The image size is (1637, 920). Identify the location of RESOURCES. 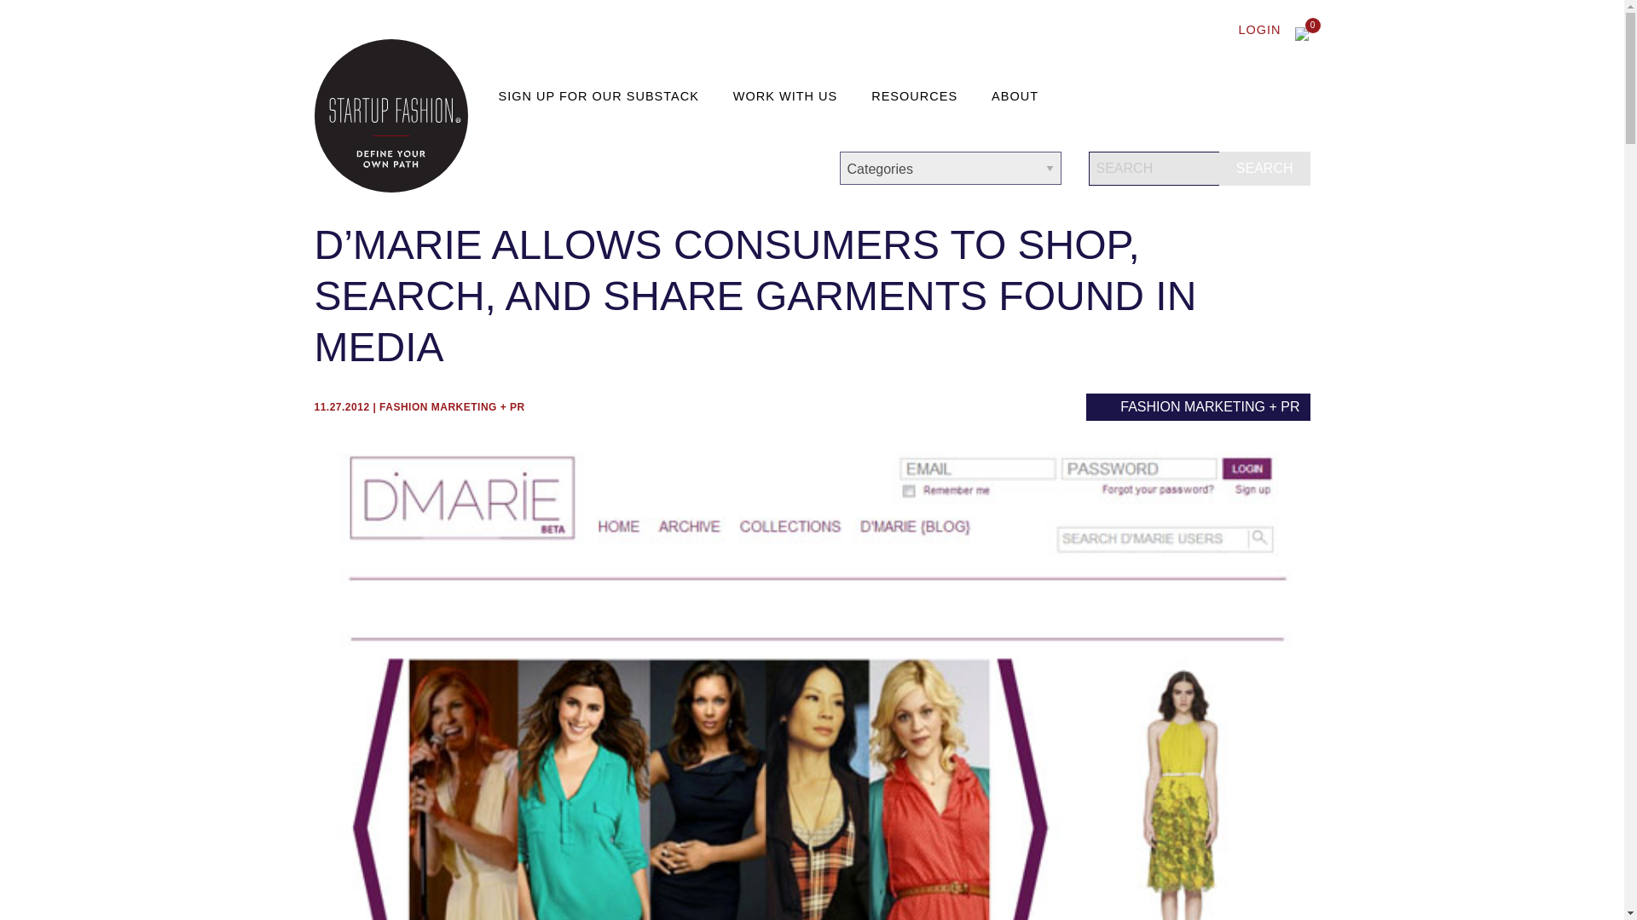
(917, 96).